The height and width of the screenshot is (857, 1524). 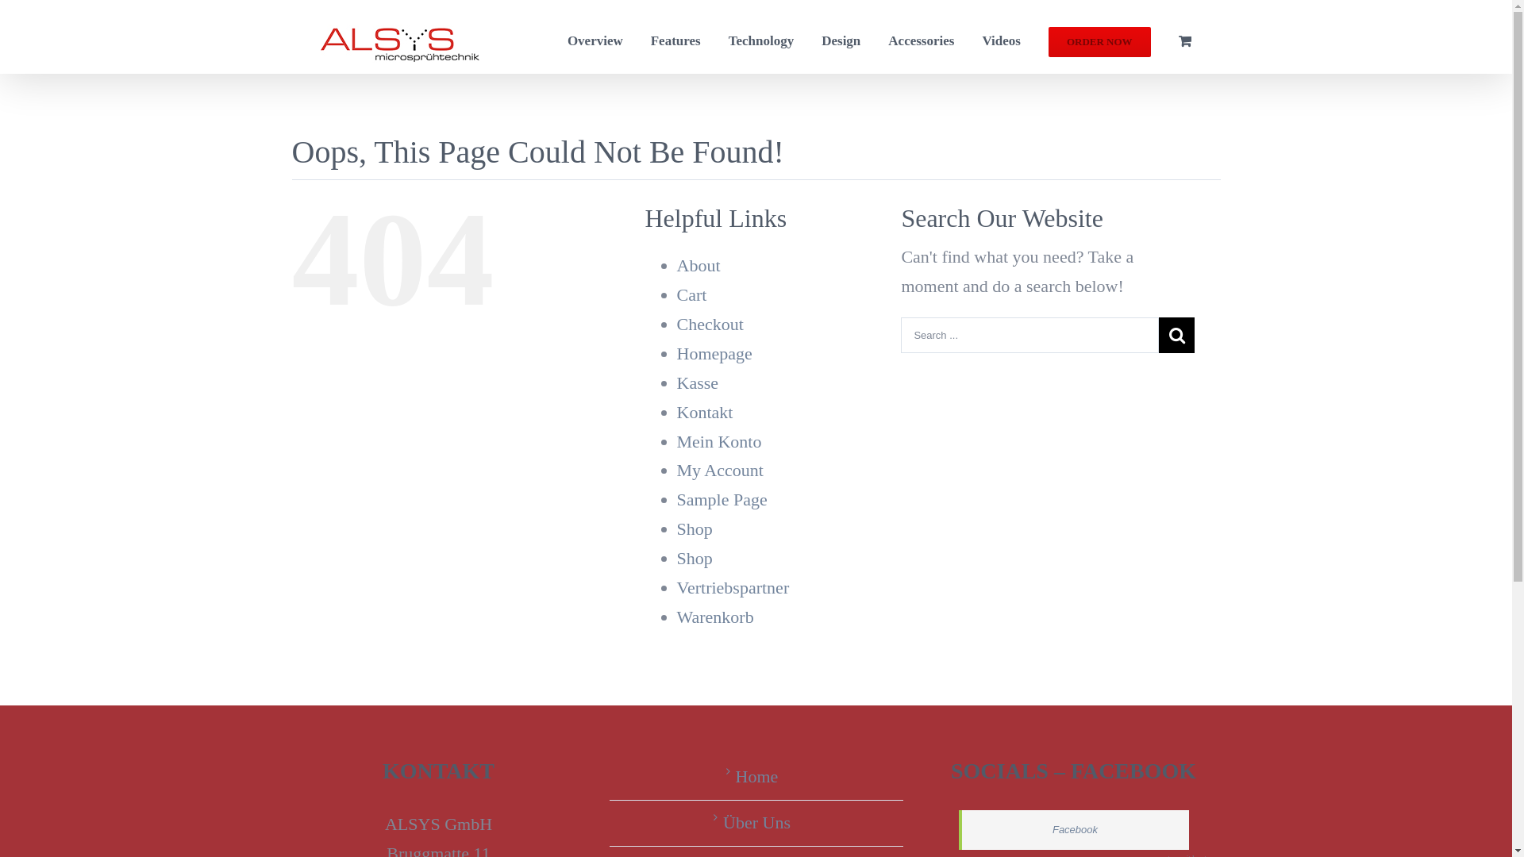 I want to click on Kontakt, so click(x=705, y=413).